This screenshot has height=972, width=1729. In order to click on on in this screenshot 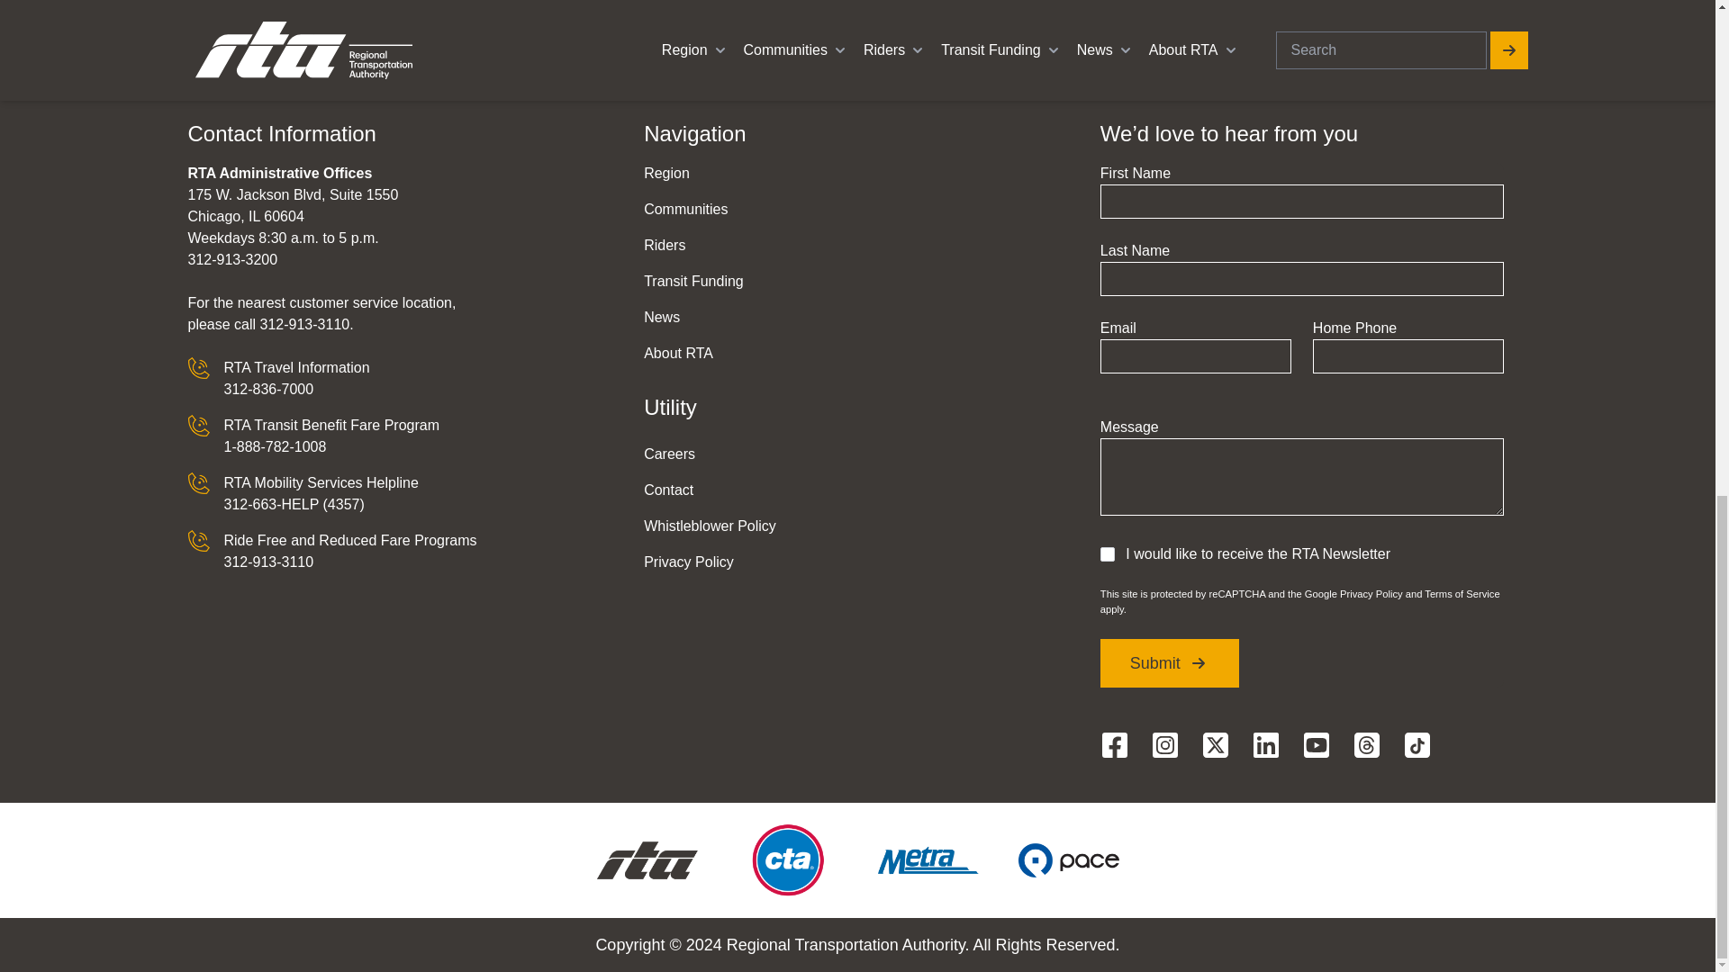, I will do `click(1108, 554)`.